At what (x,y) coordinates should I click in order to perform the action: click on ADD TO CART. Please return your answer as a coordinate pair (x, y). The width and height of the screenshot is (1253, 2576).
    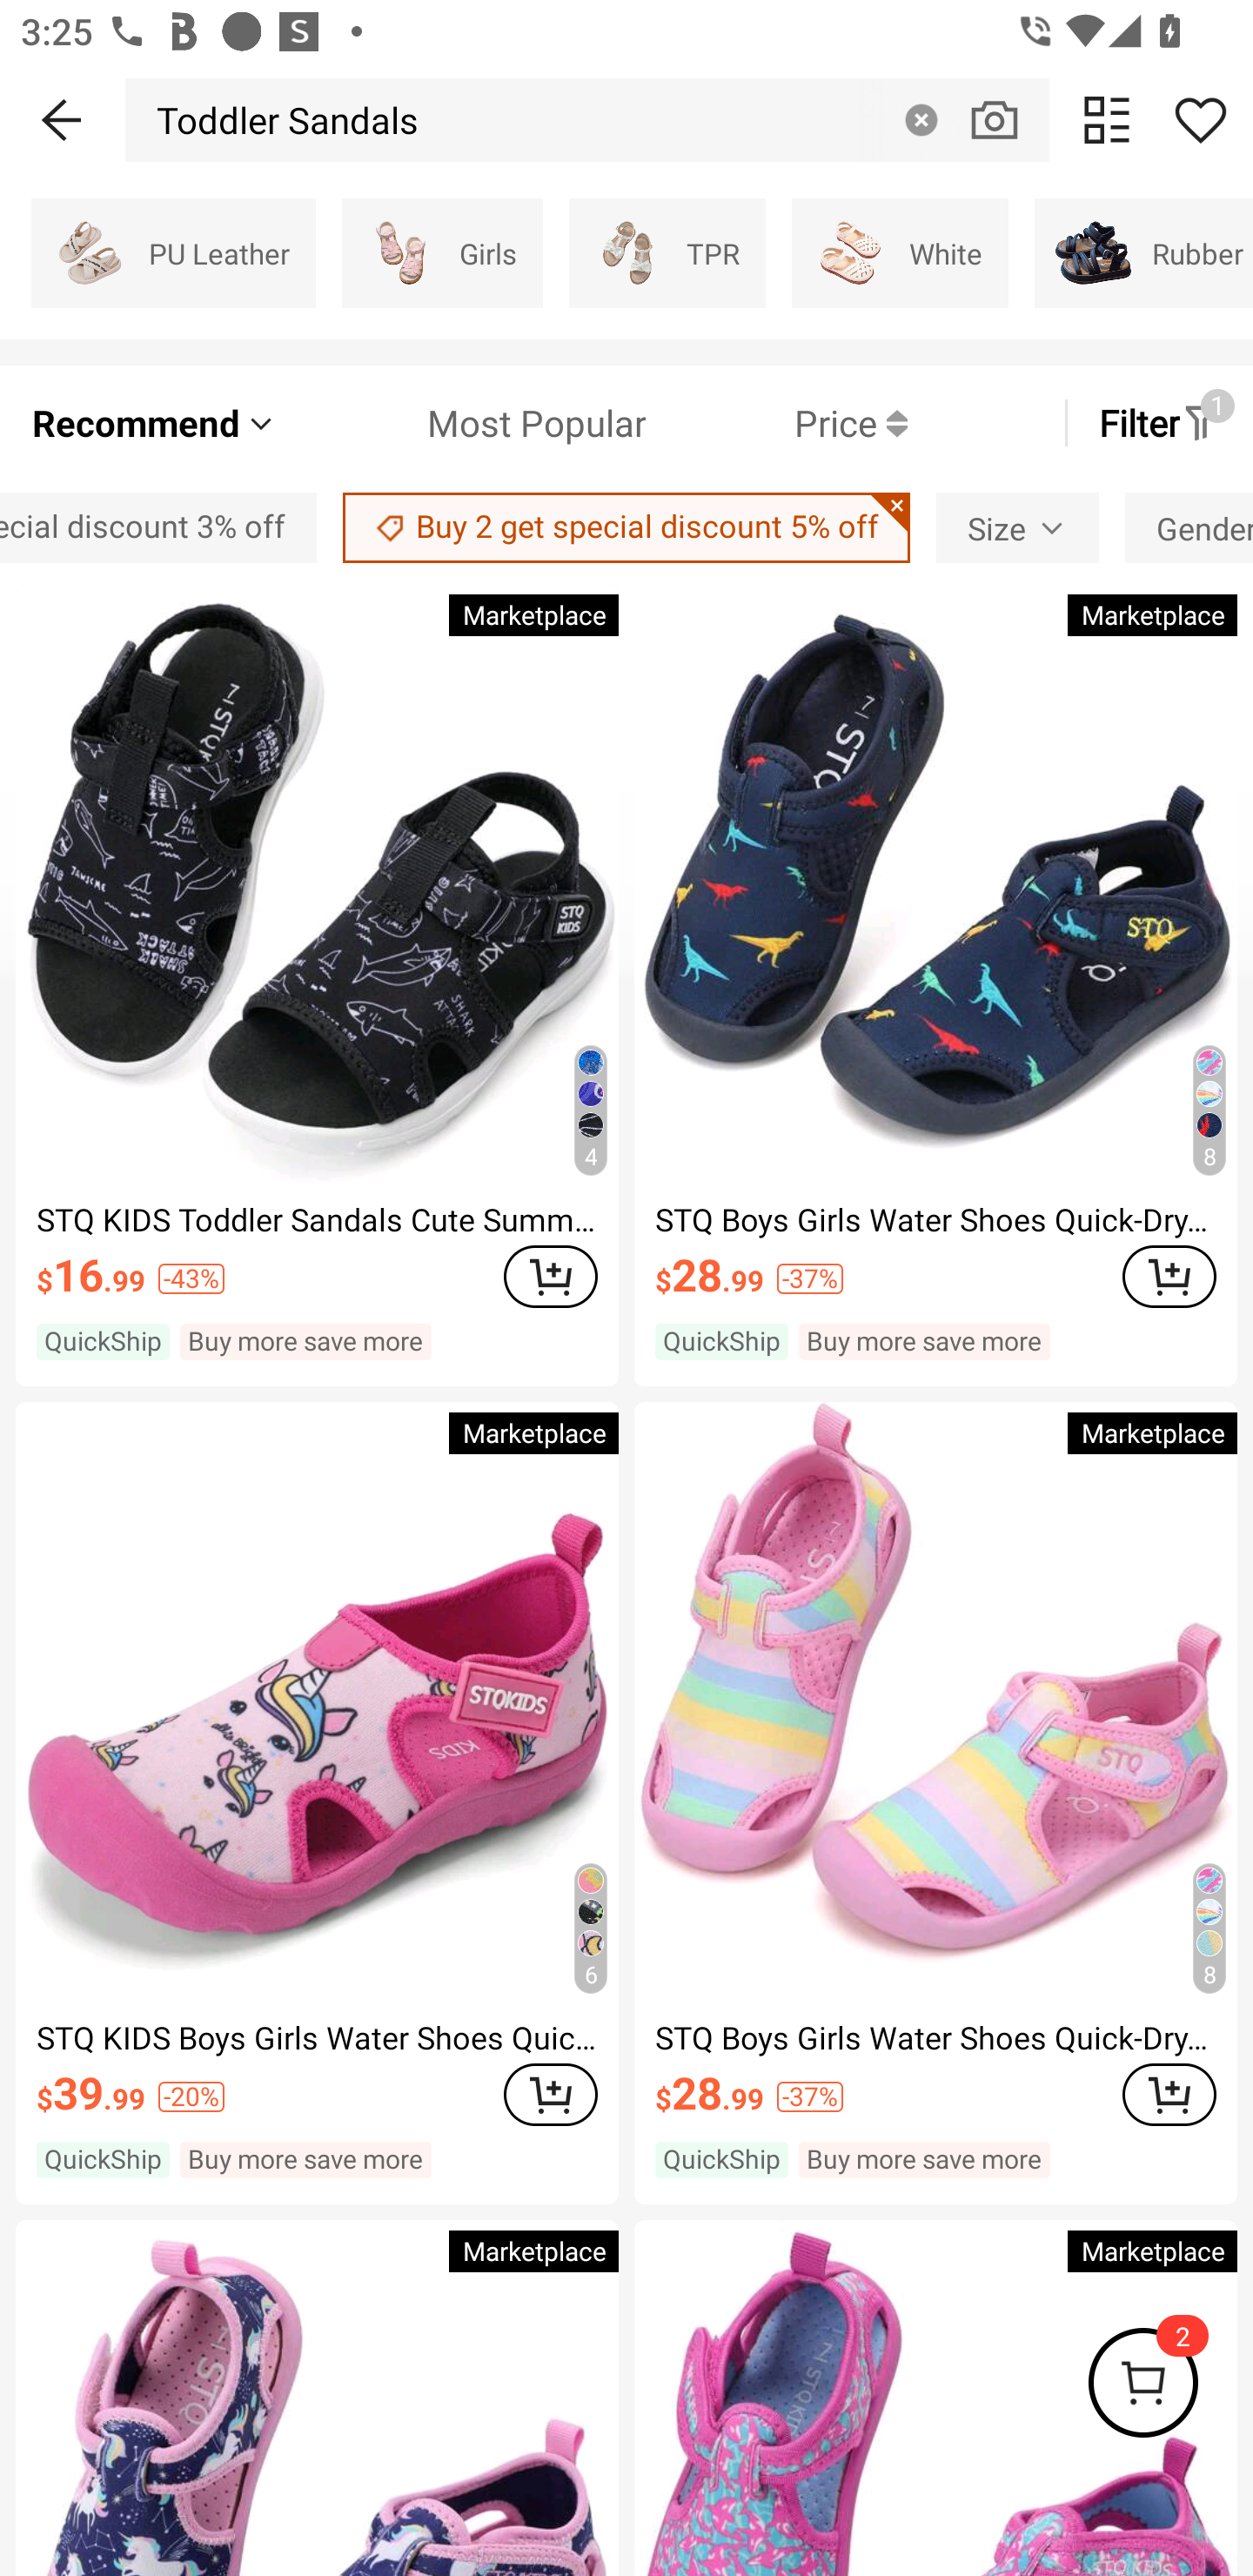
    Looking at the image, I should click on (1169, 1276).